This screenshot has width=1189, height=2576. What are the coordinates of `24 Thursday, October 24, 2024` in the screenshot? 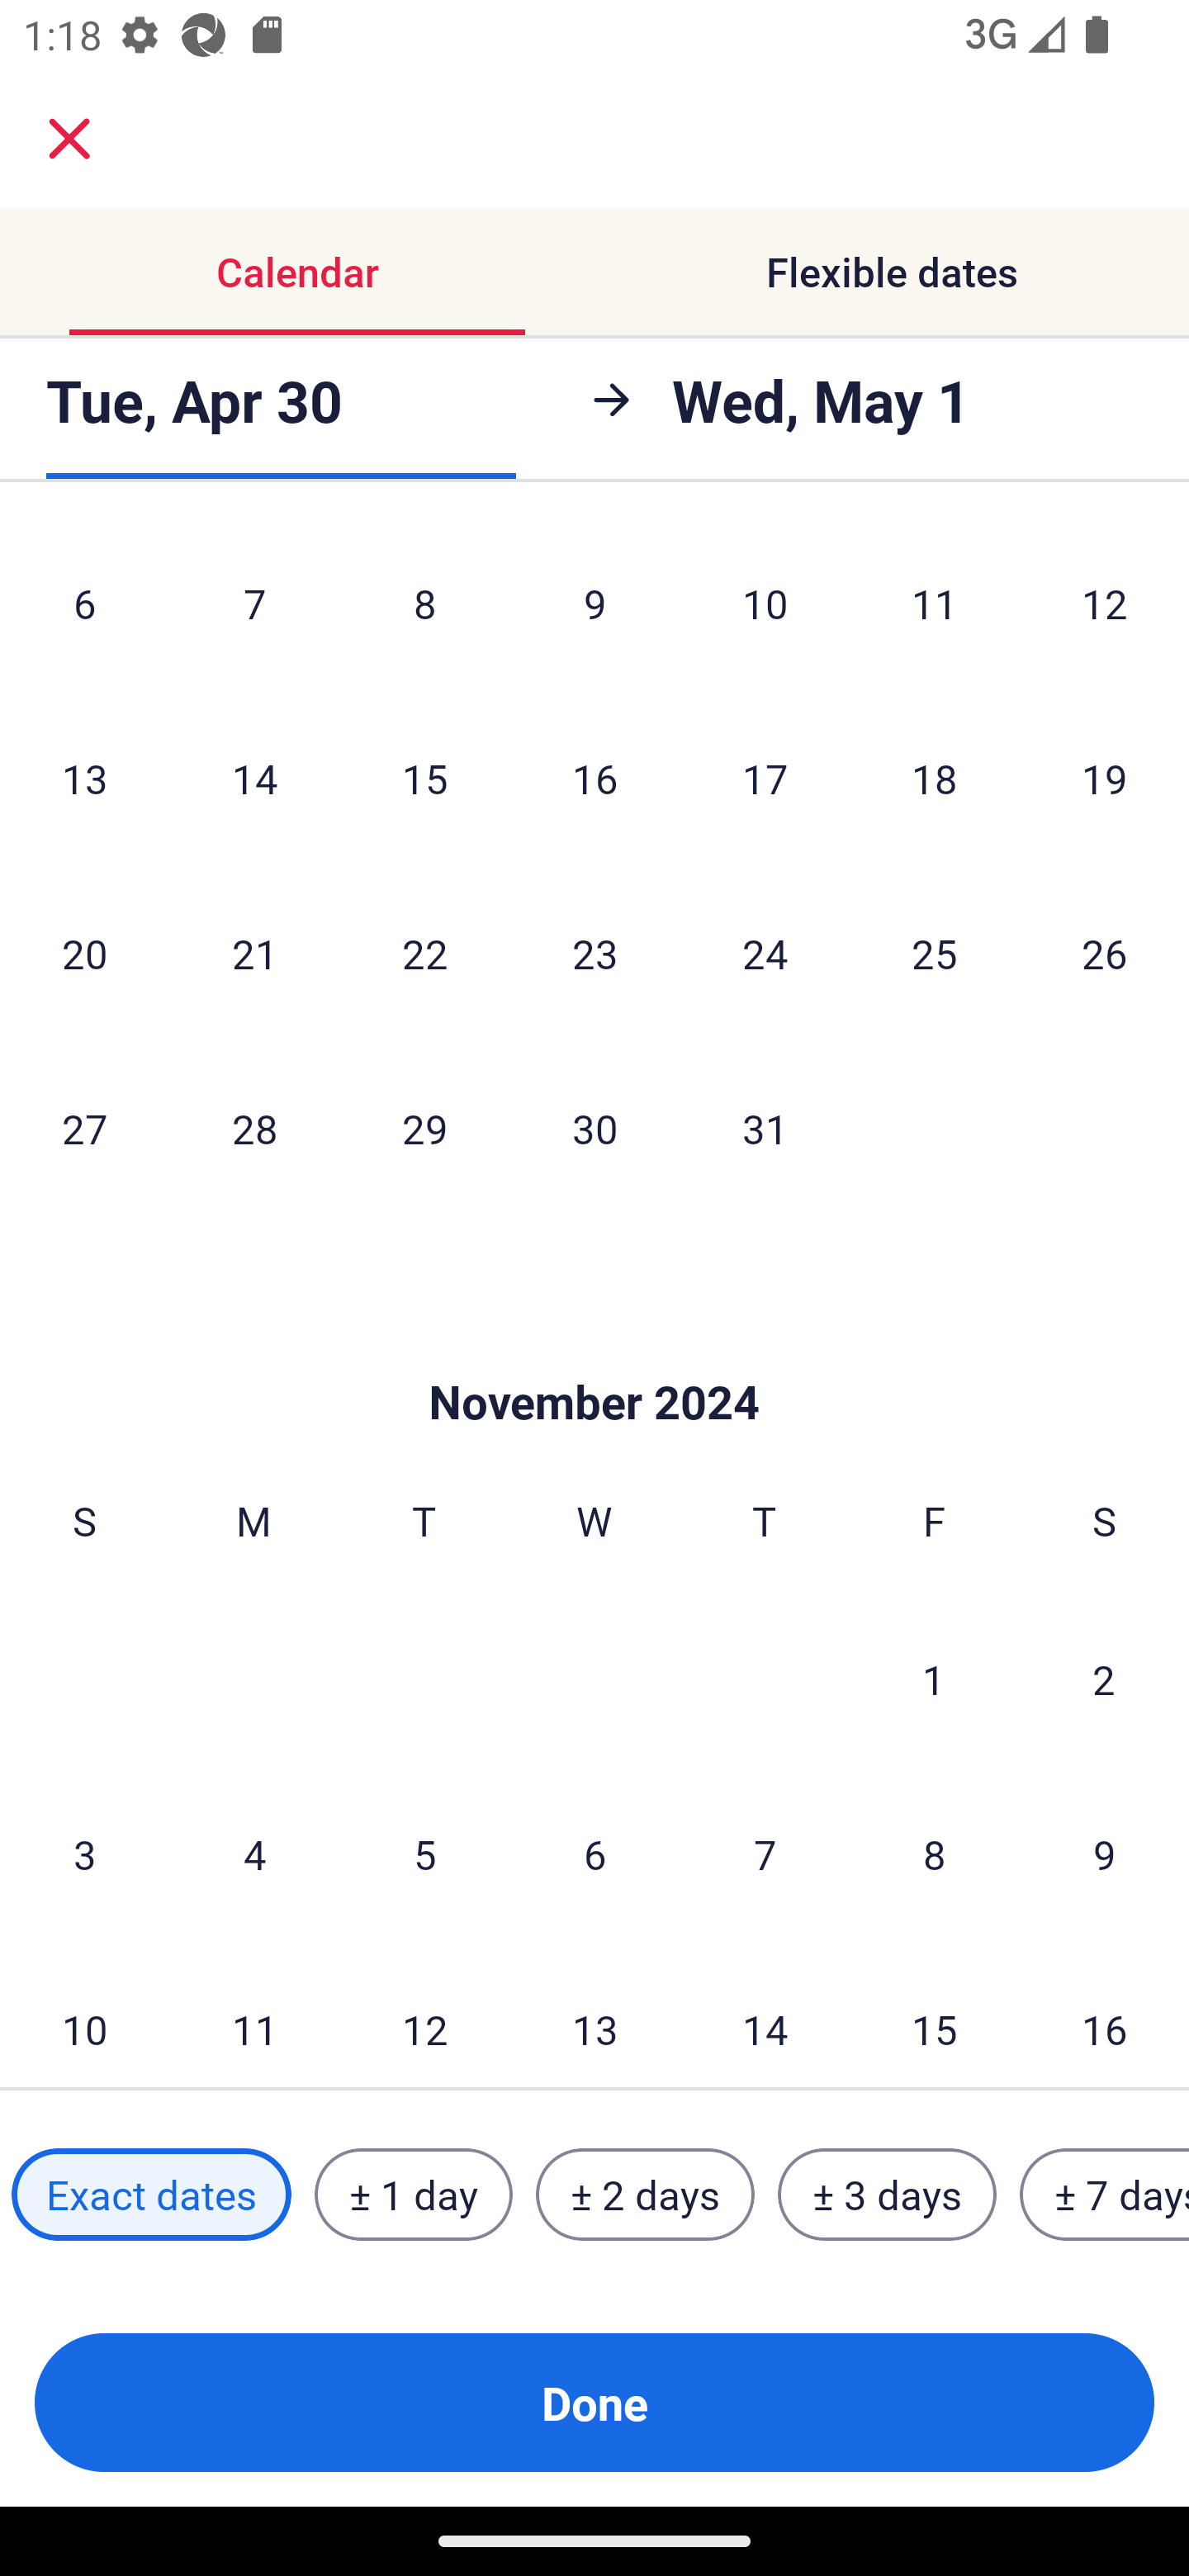 It's located at (765, 953).